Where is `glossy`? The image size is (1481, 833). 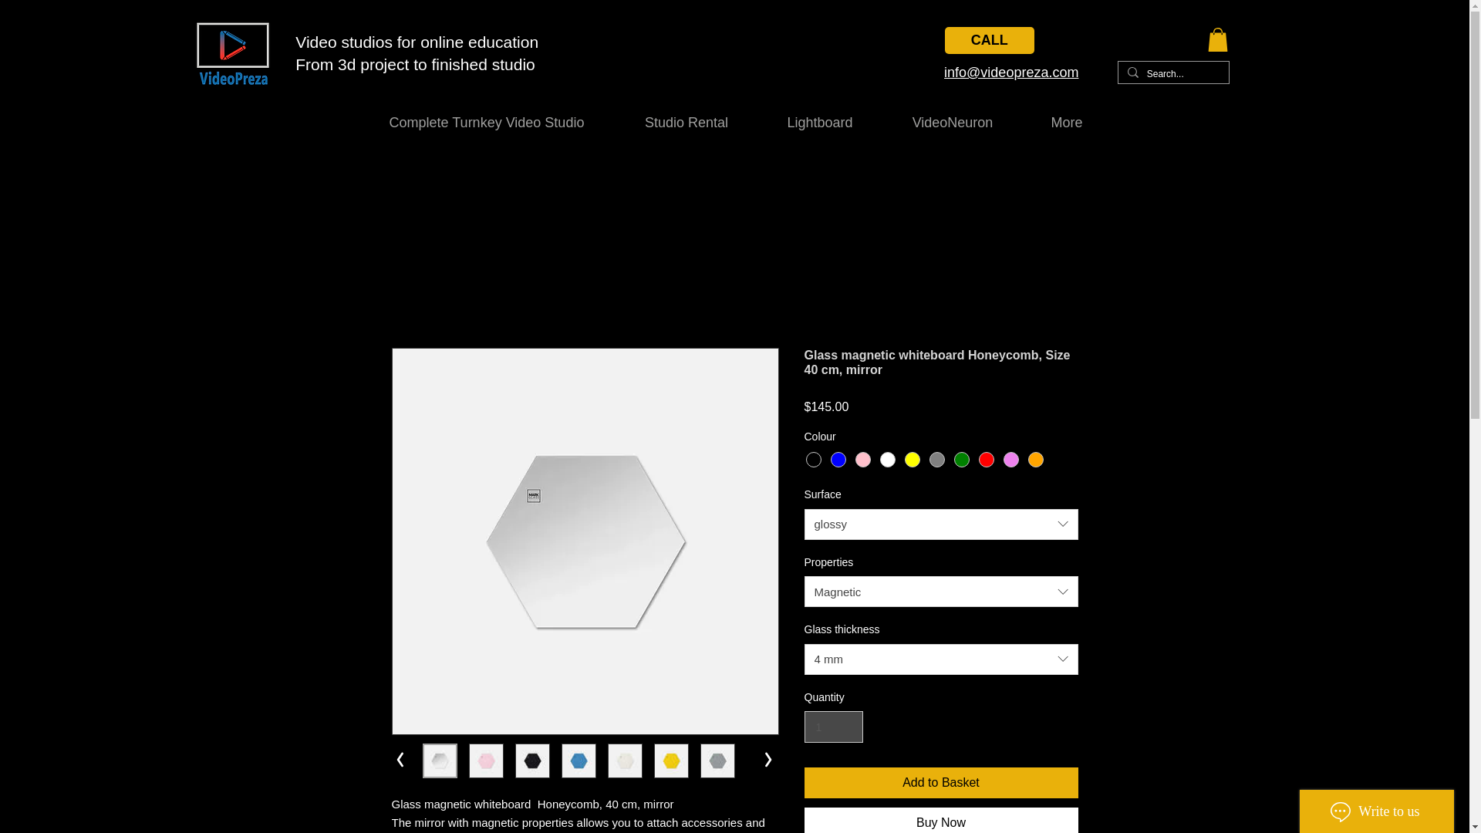
glossy is located at coordinates (941, 524).